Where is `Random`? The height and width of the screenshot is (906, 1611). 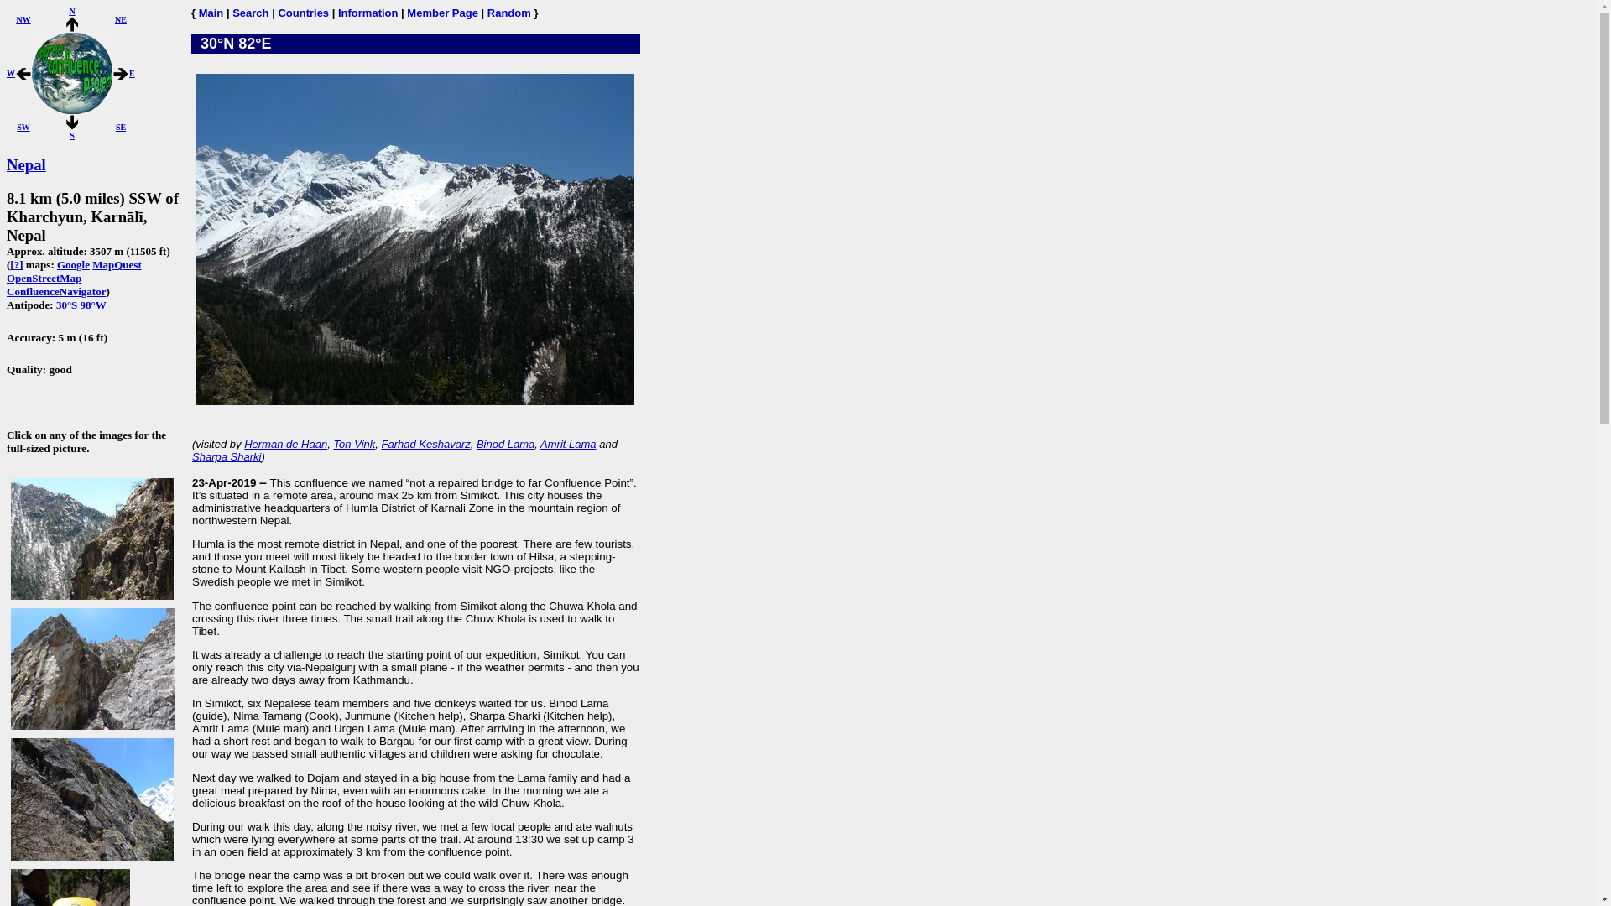
Random is located at coordinates (509, 12).